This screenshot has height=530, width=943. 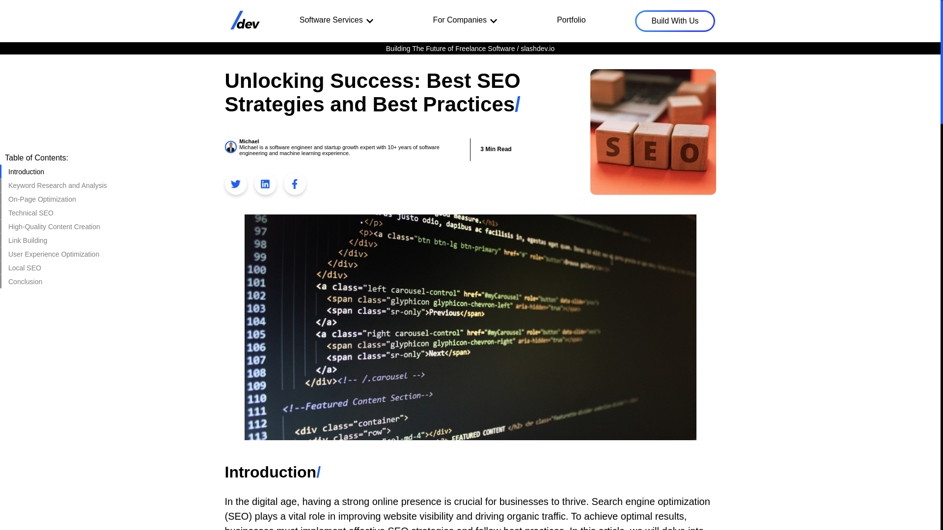 What do you see at coordinates (57, 268) in the screenshot?
I see `Local SEO` at bounding box center [57, 268].